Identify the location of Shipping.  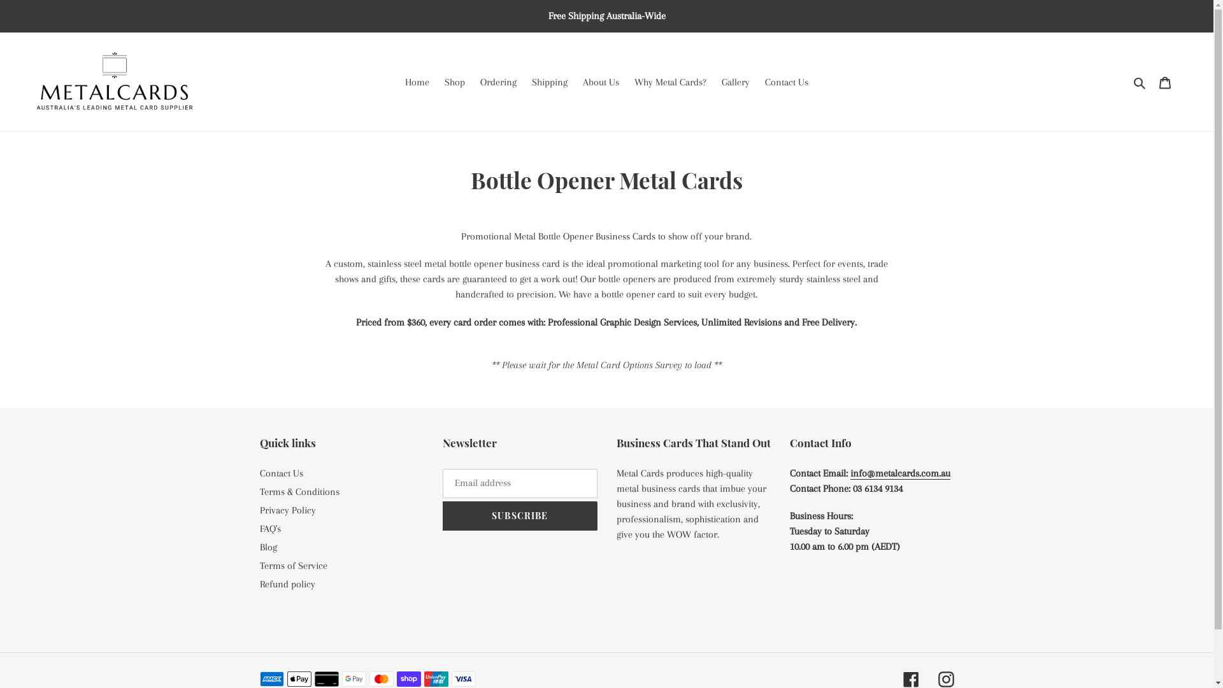
(550, 82).